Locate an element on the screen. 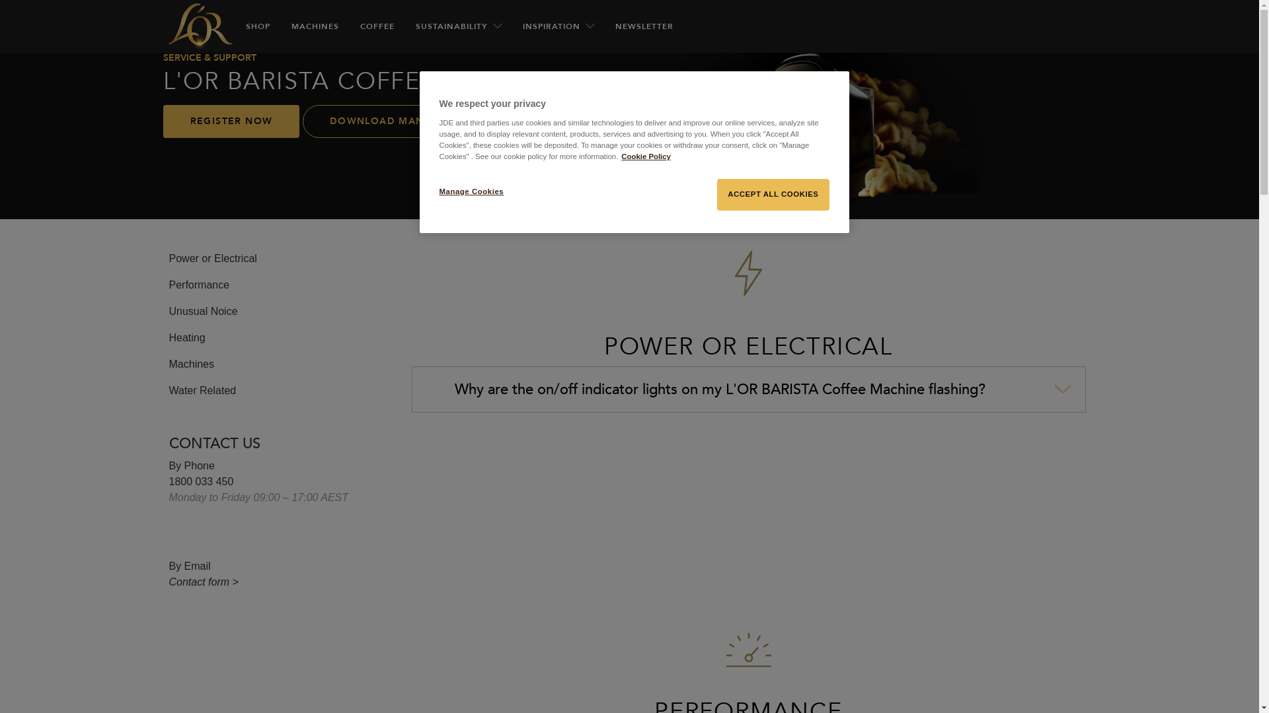 This screenshot has width=1269, height=713. Power or Electrical is located at coordinates (213, 259).